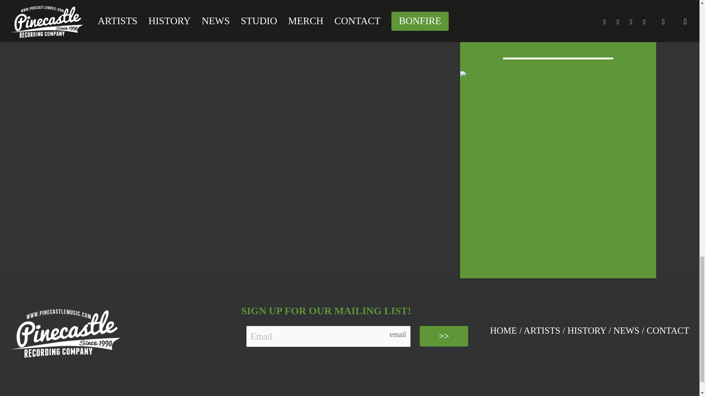  I want to click on CONTACT, so click(668, 330).